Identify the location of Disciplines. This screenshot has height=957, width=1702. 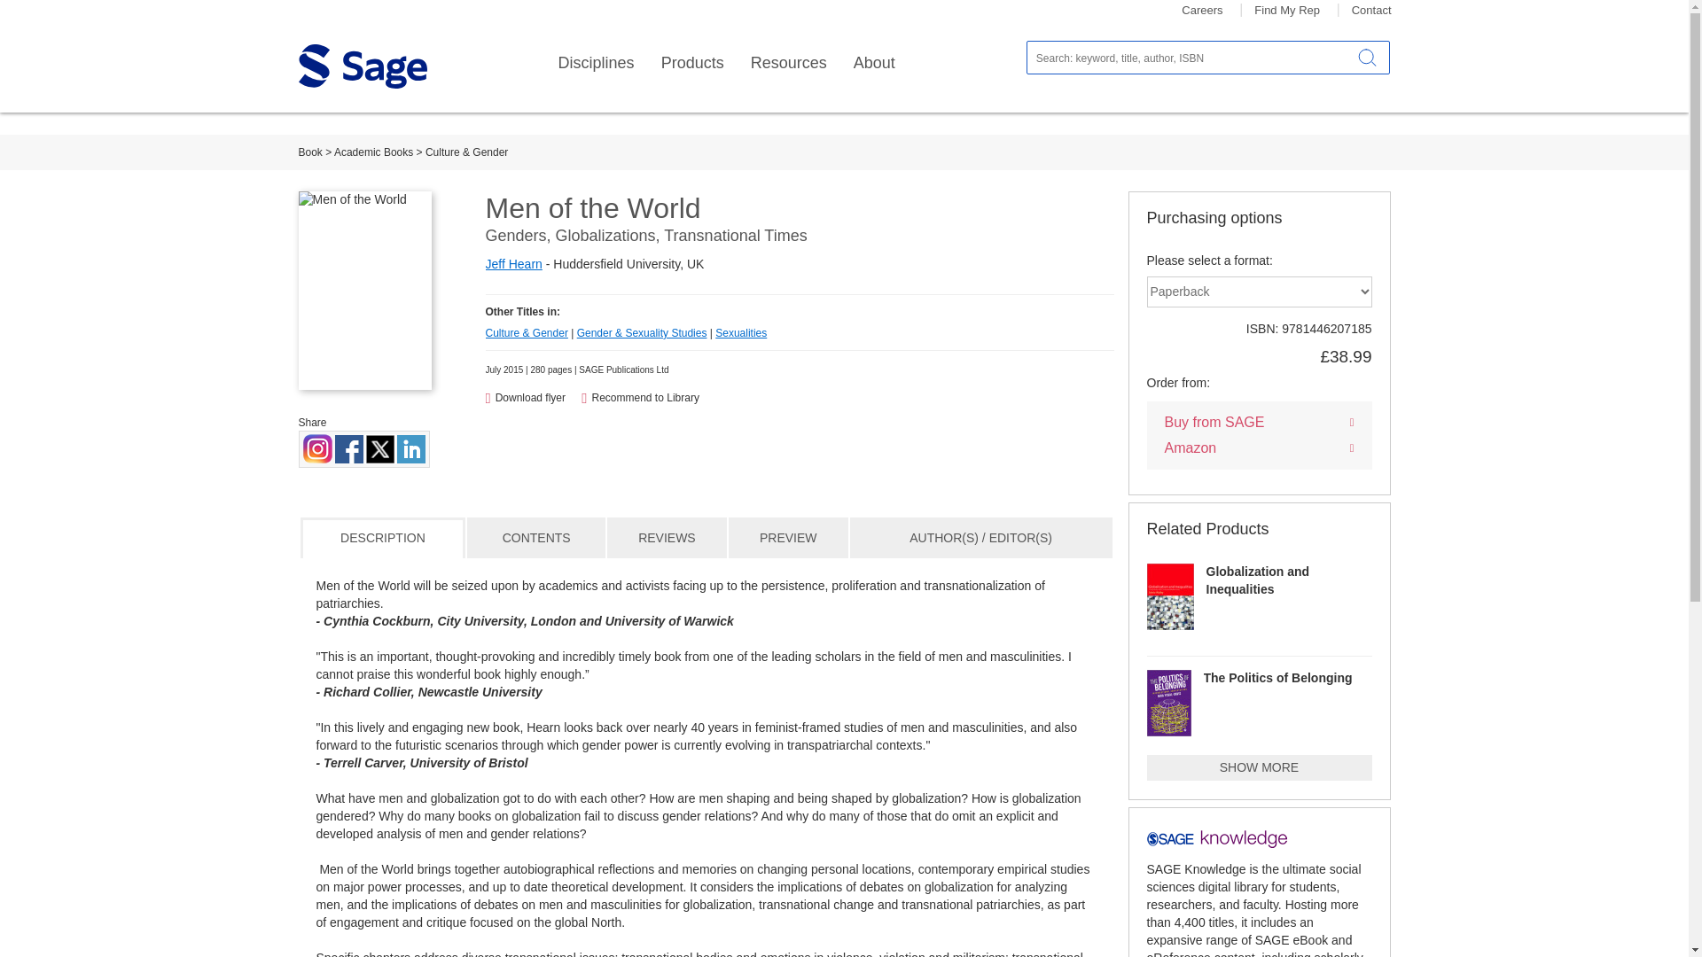
(596, 63).